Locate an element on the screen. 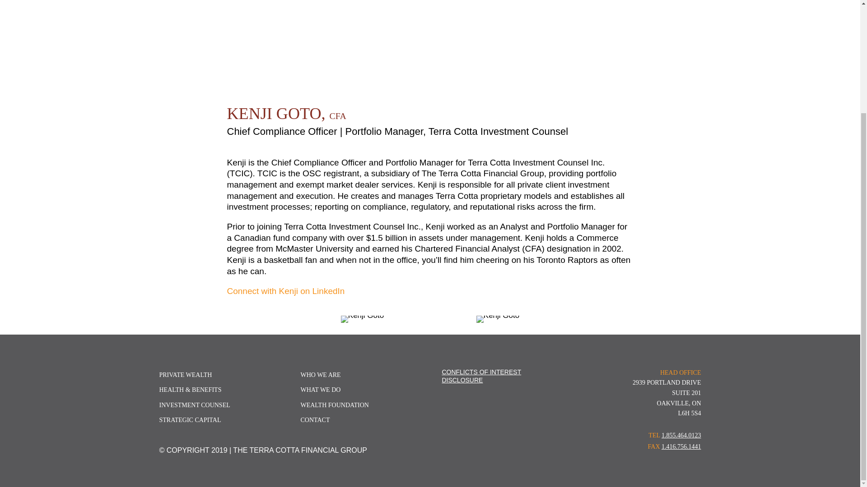  WHAT WE DO is located at coordinates (320, 390).